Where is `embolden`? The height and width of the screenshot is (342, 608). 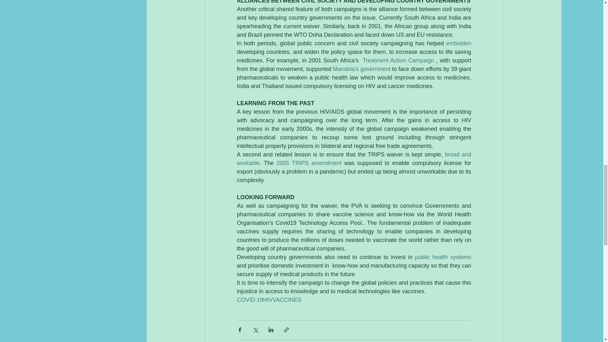
embolden is located at coordinates (458, 43).